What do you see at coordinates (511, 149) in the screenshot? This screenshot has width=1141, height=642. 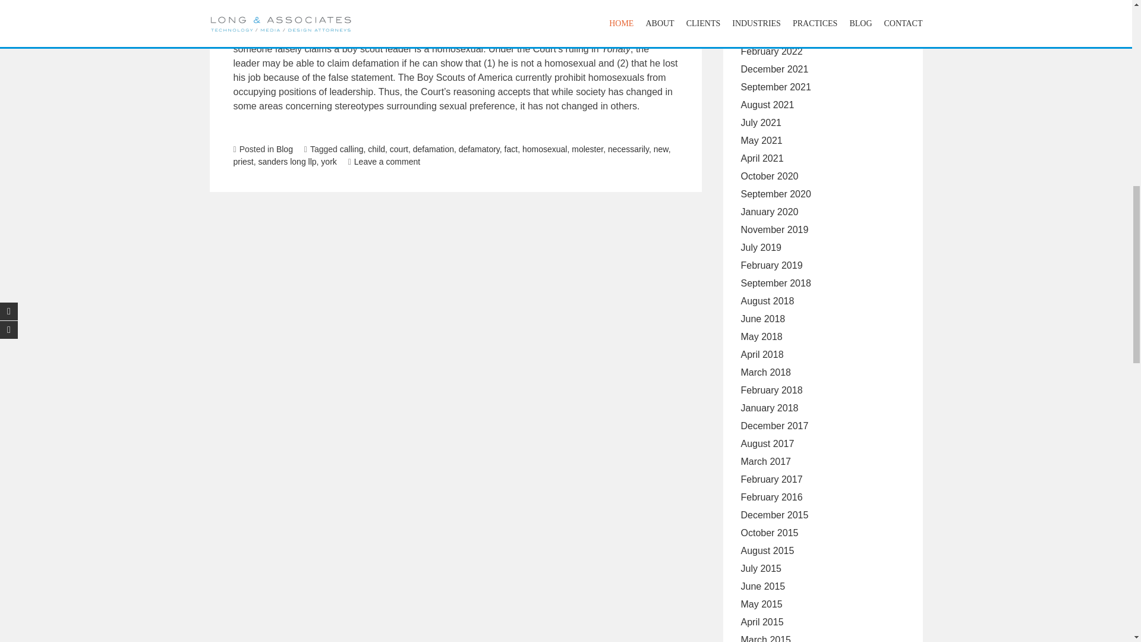 I see `fact` at bounding box center [511, 149].